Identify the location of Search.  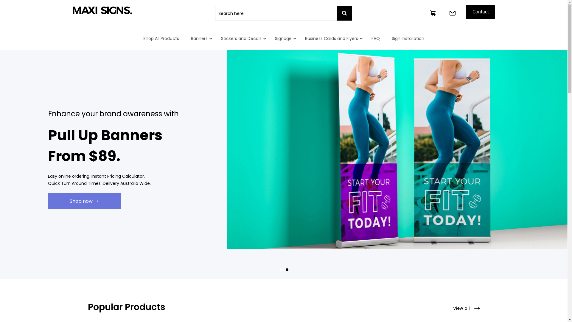
(276, 13).